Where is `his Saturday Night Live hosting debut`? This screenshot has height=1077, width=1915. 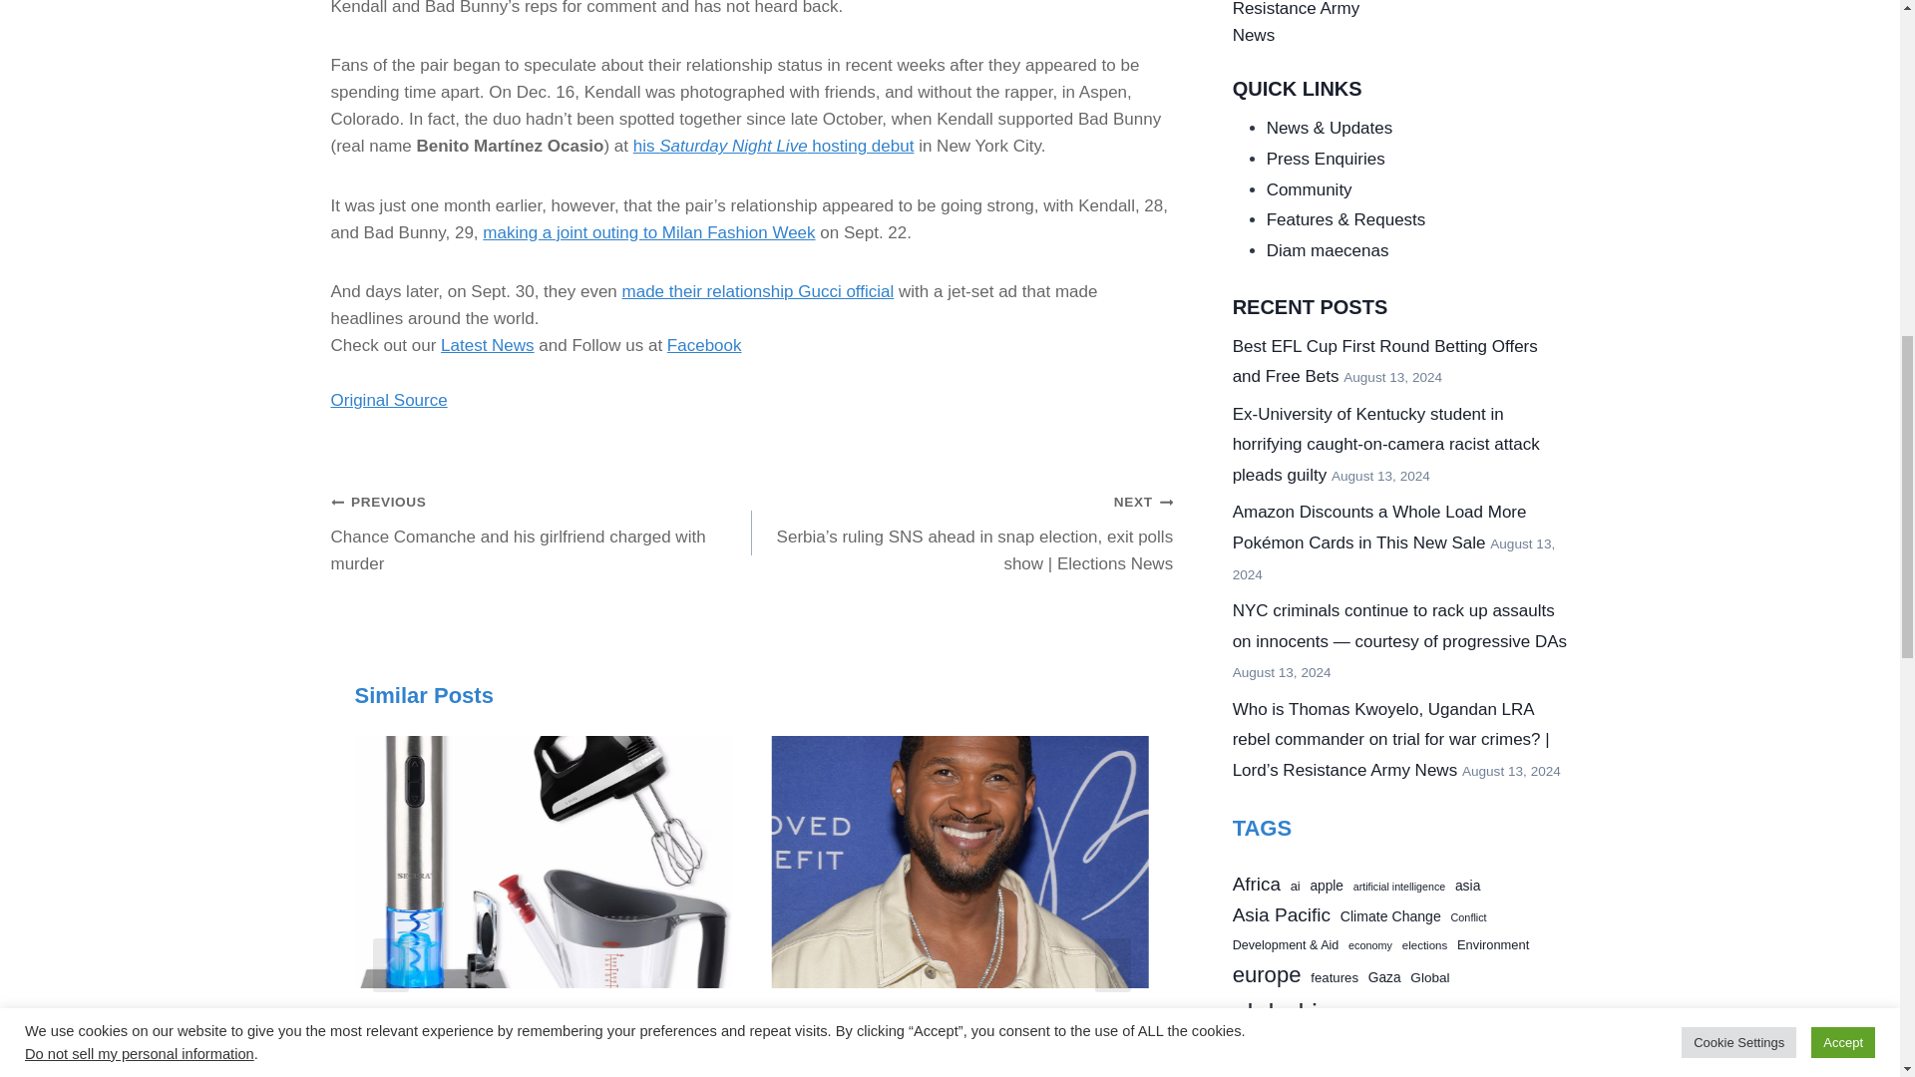 his Saturday Night Live hosting debut is located at coordinates (774, 146).